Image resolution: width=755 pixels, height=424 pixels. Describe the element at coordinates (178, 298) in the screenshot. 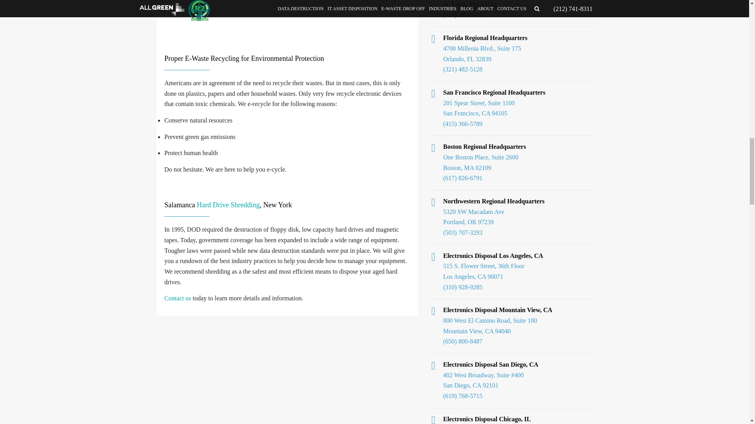

I see `Contact us` at that location.